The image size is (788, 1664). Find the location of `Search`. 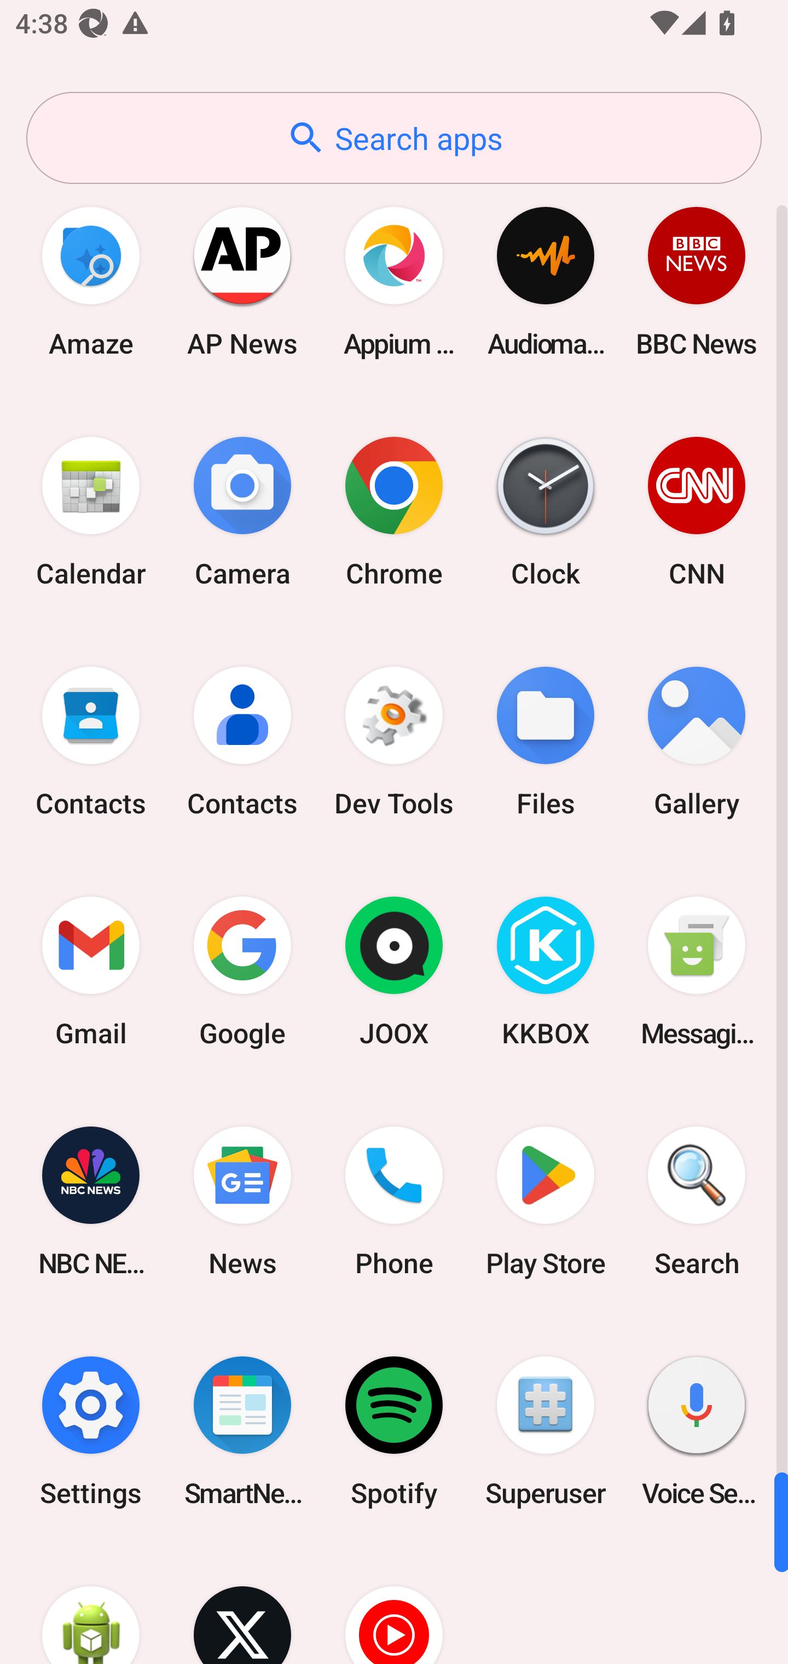

Search is located at coordinates (697, 1201).